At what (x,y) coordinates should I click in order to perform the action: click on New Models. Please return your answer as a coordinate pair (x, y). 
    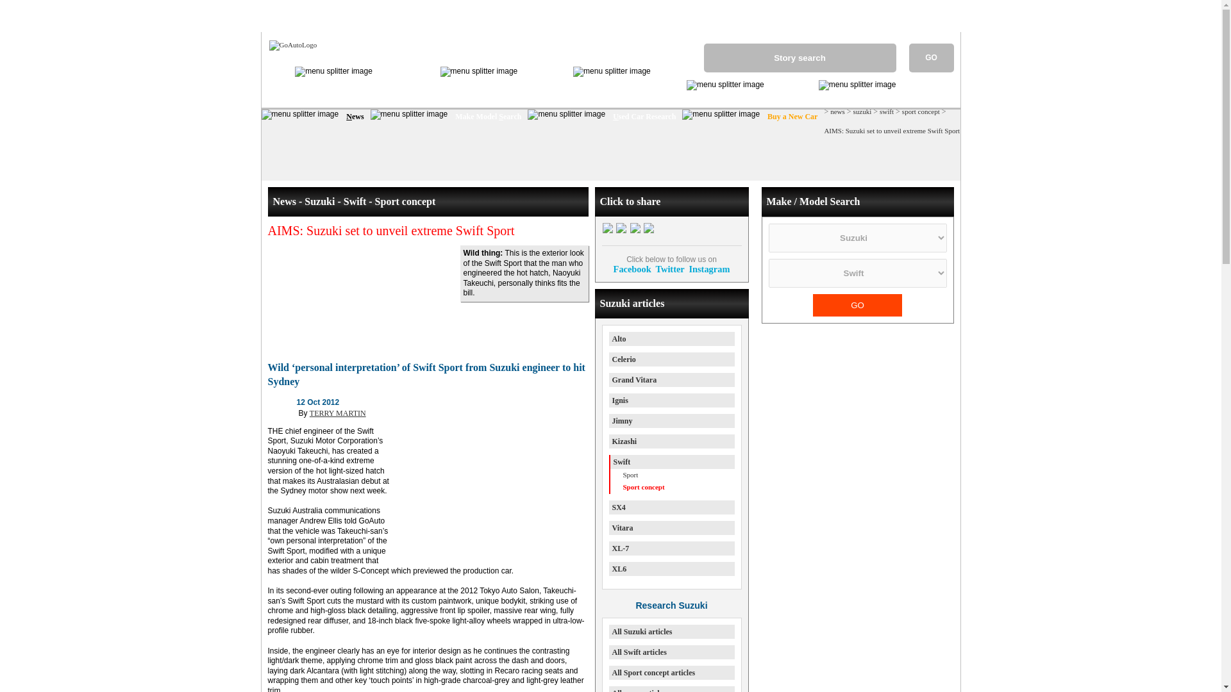
    Looking at the image, I should click on (791, 87).